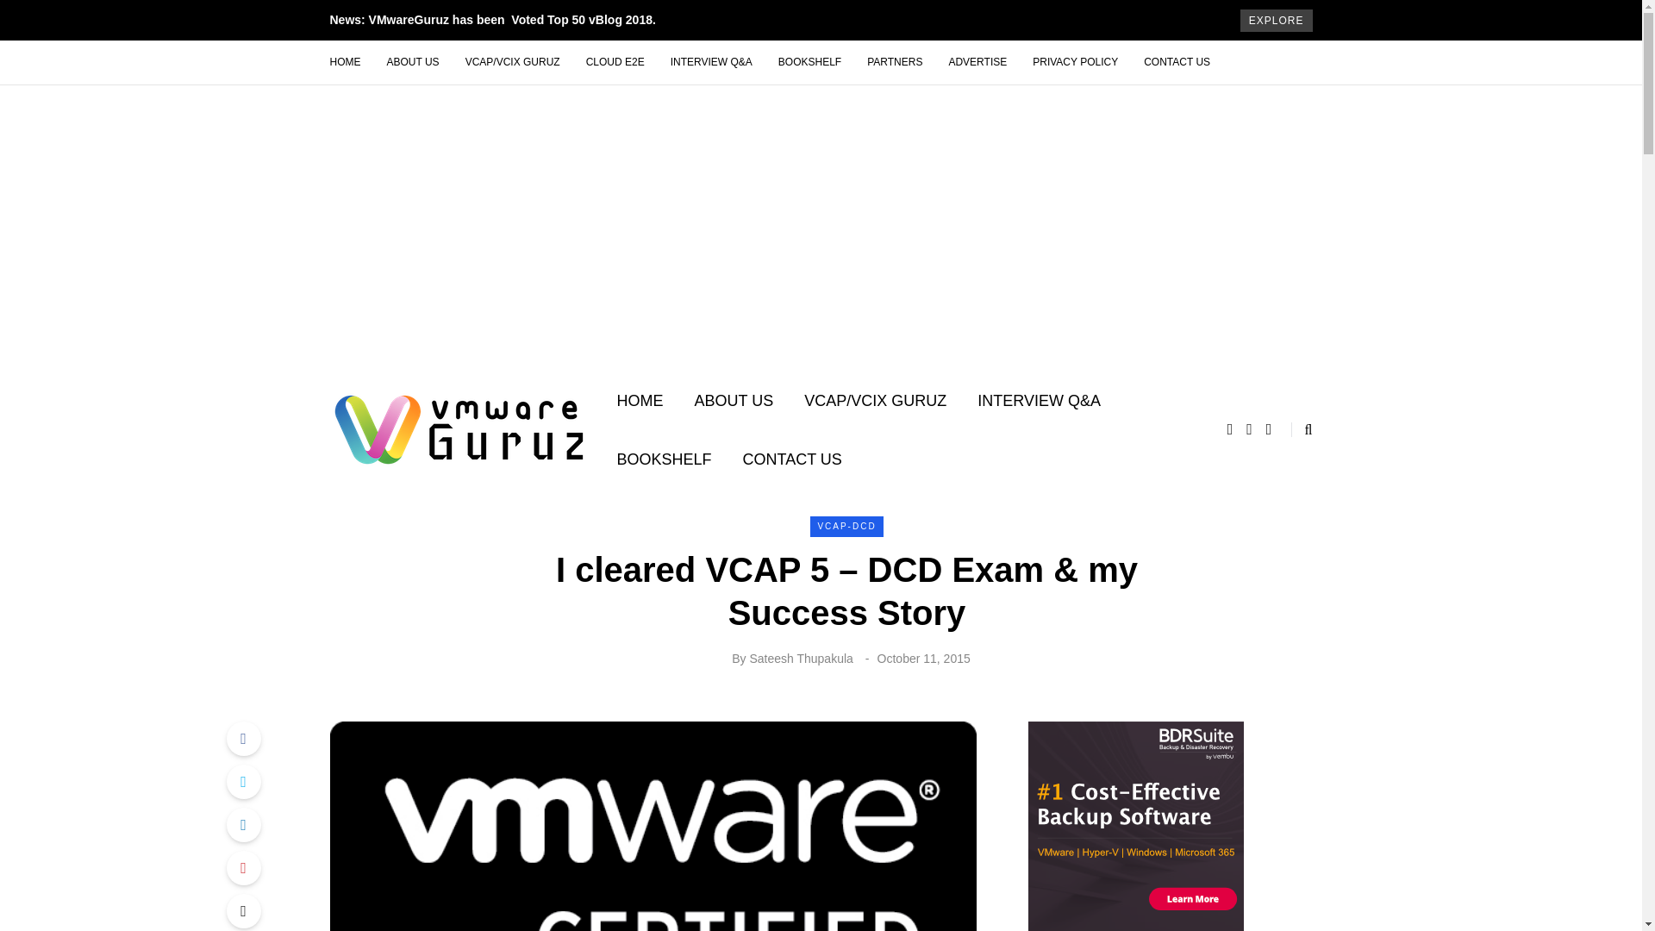 Image resolution: width=1655 pixels, height=931 pixels. Describe the element at coordinates (242, 781) in the screenshot. I see `Tweet this` at that location.